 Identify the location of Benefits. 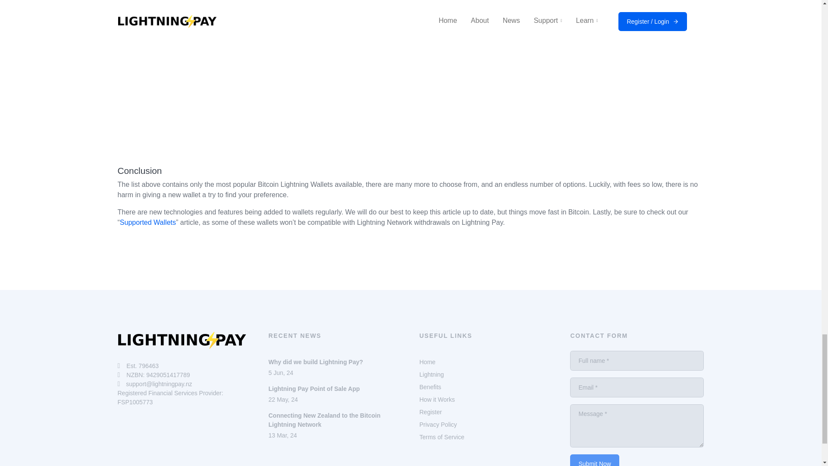
(427, 362).